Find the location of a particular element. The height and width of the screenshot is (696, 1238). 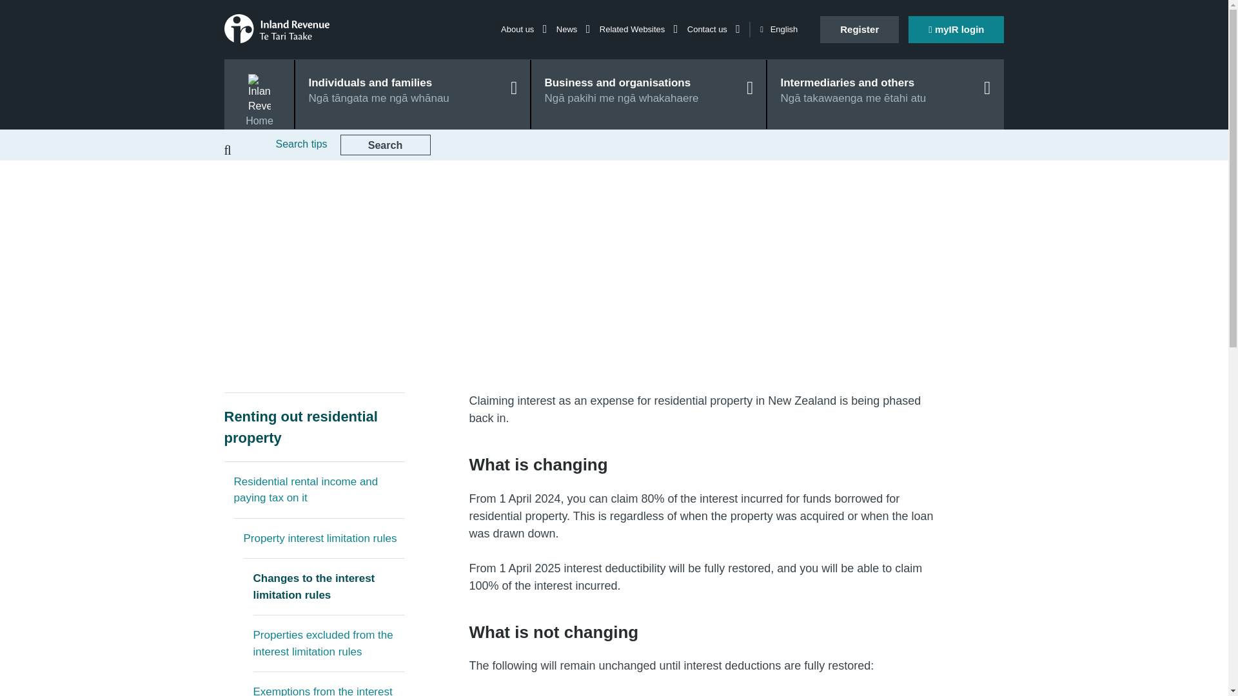

Residential rental income and paying tax on it is located at coordinates (319, 490).